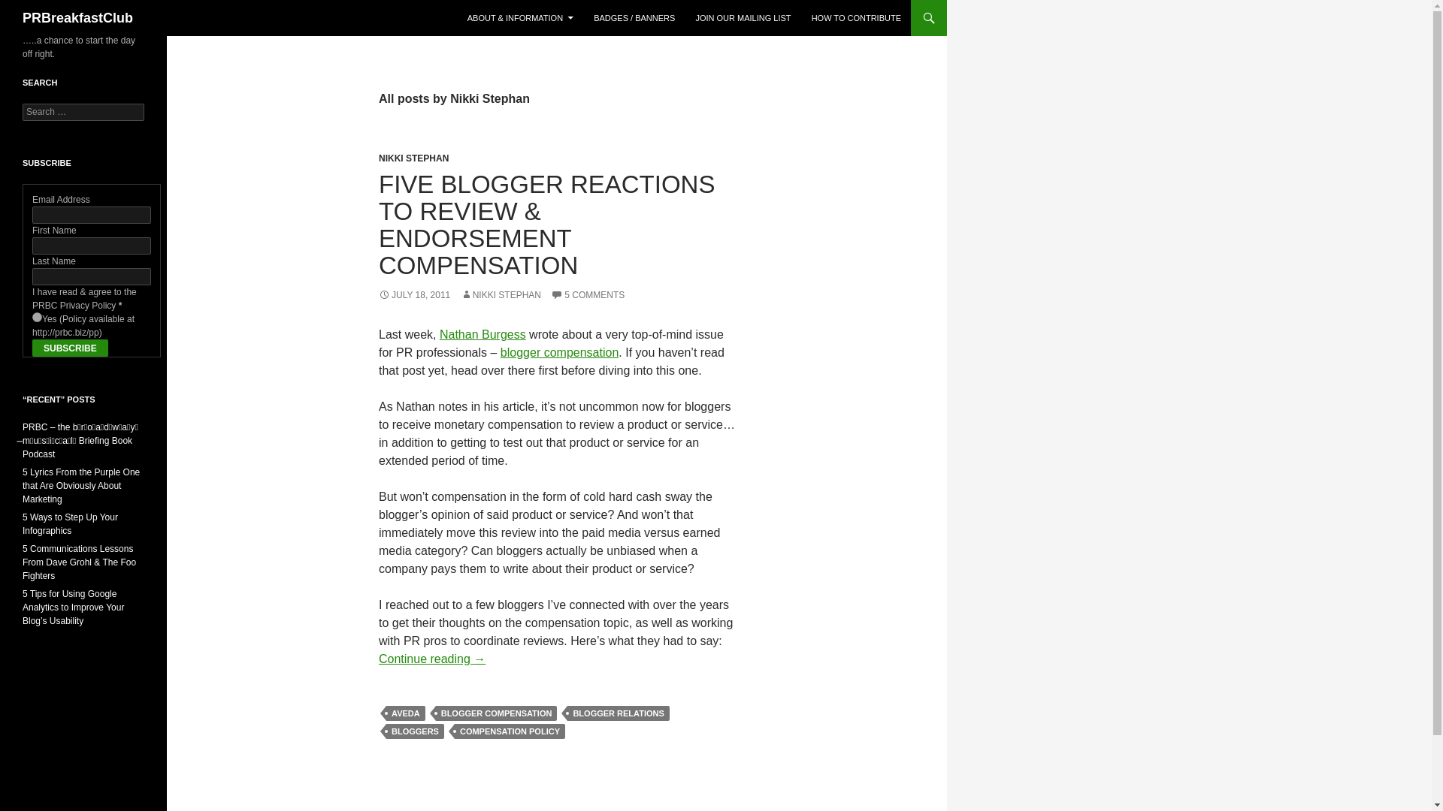 This screenshot has height=811, width=1443. What do you see at coordinates (413, 158) in the screenshot?
I see `NIKKI STEPHAN` at bounding box center [413, 158].